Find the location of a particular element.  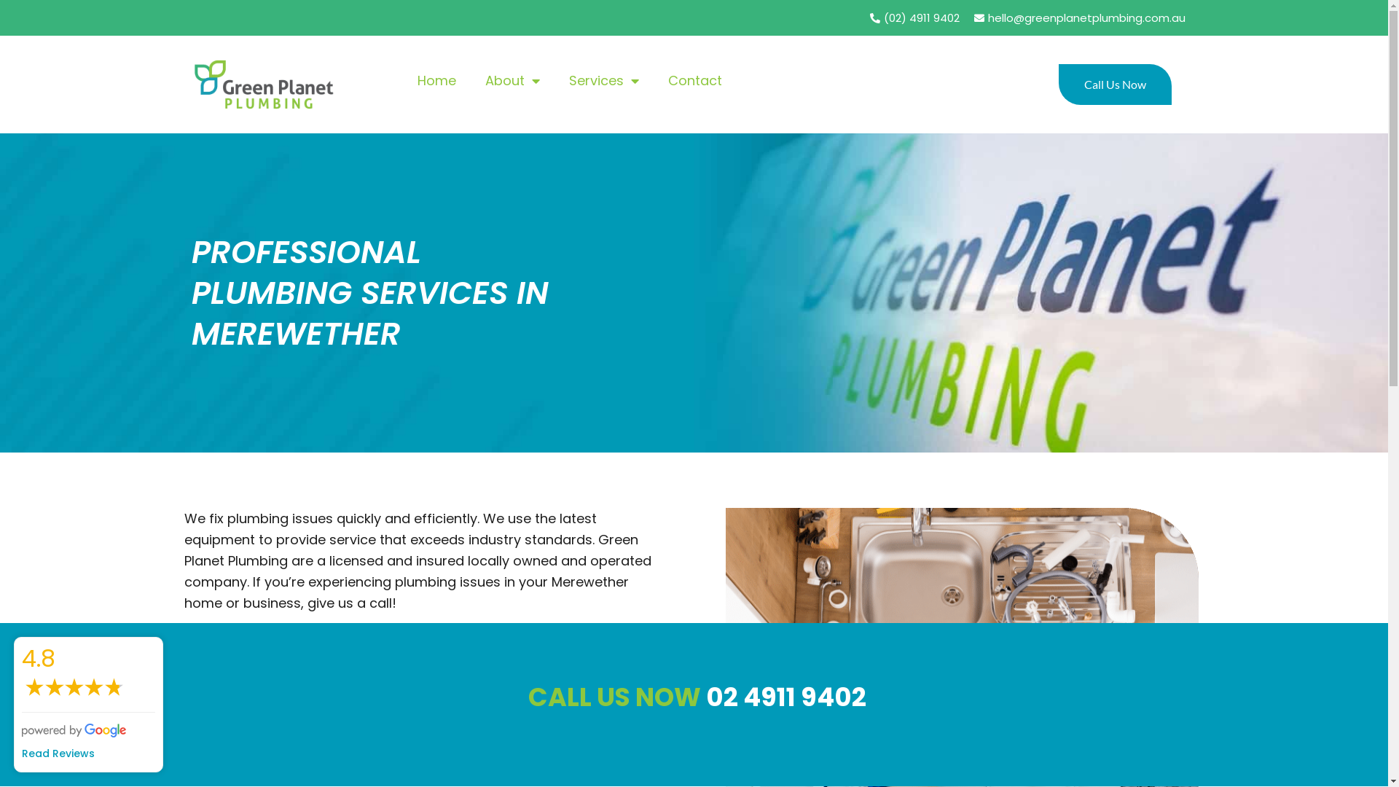

About is located at coordinates (513, 81).